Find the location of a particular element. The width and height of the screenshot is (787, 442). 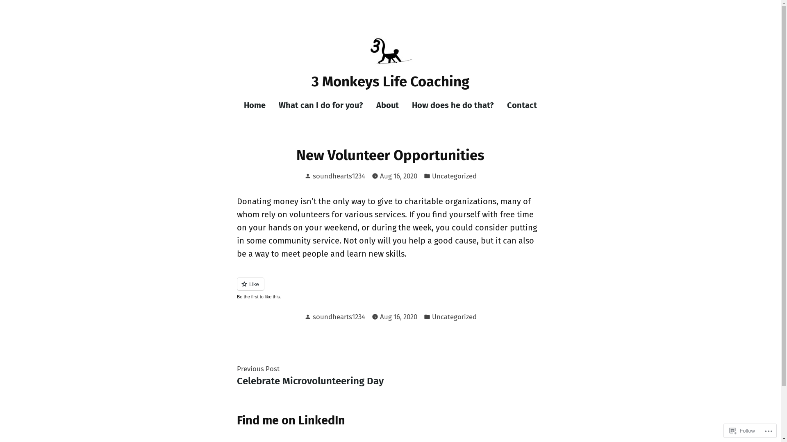

Aug 16, 2020 is located at coordinates (398, 176).